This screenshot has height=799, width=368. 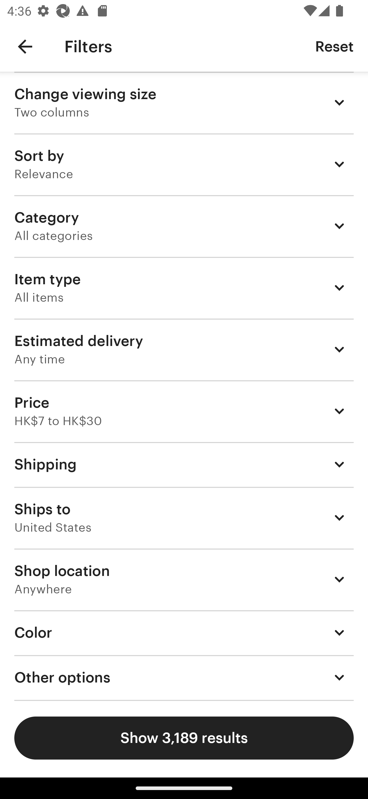 What do you see at coordinates (184, 287) in the screenshot?
I see `Item type All items` at bounding box center [184, 287].